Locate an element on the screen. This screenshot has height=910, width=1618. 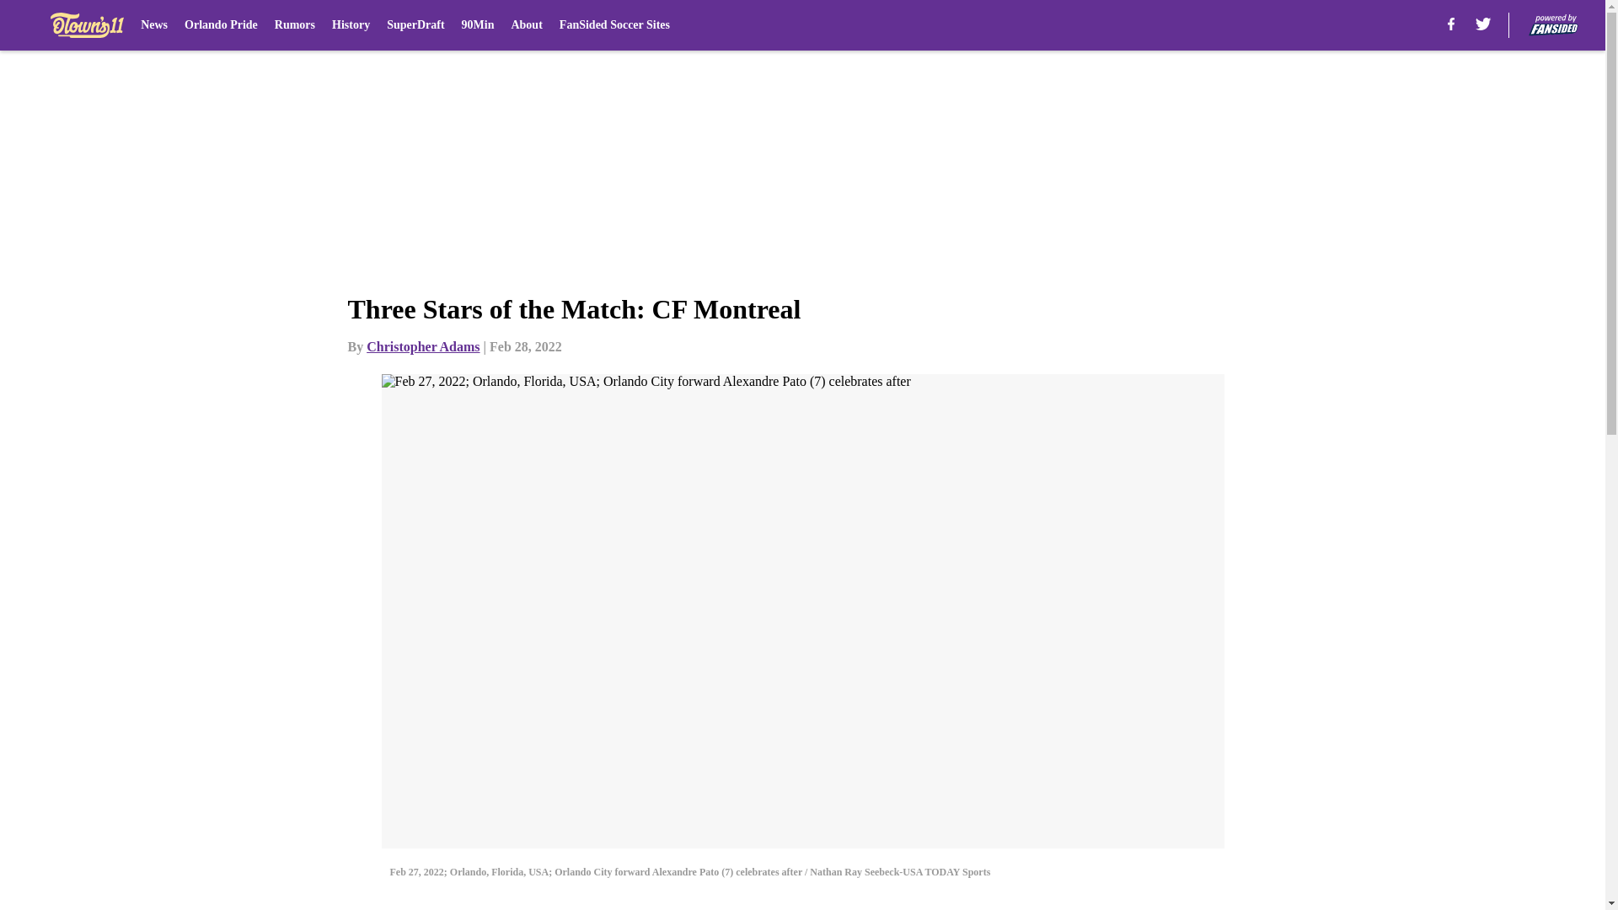
90Min is located at coordinates (478, 25).